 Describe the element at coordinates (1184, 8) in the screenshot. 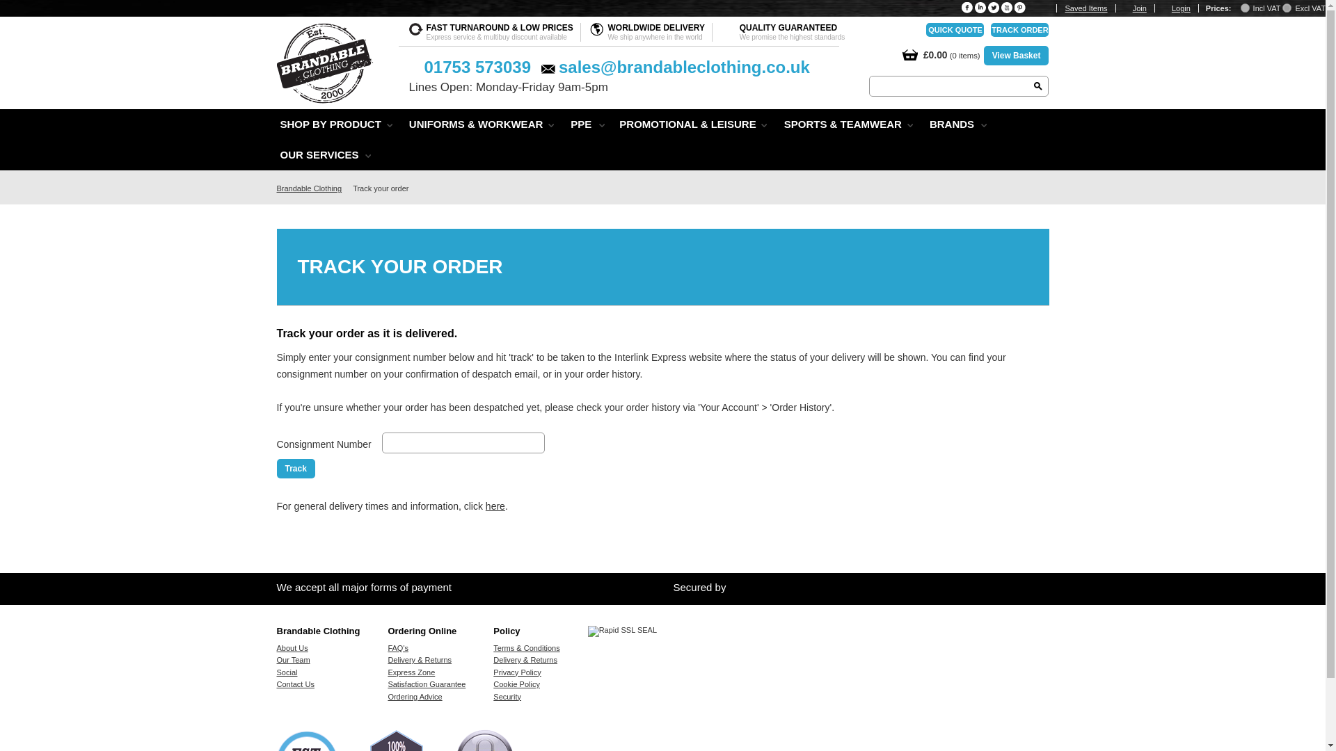

I see `Login` at that location.